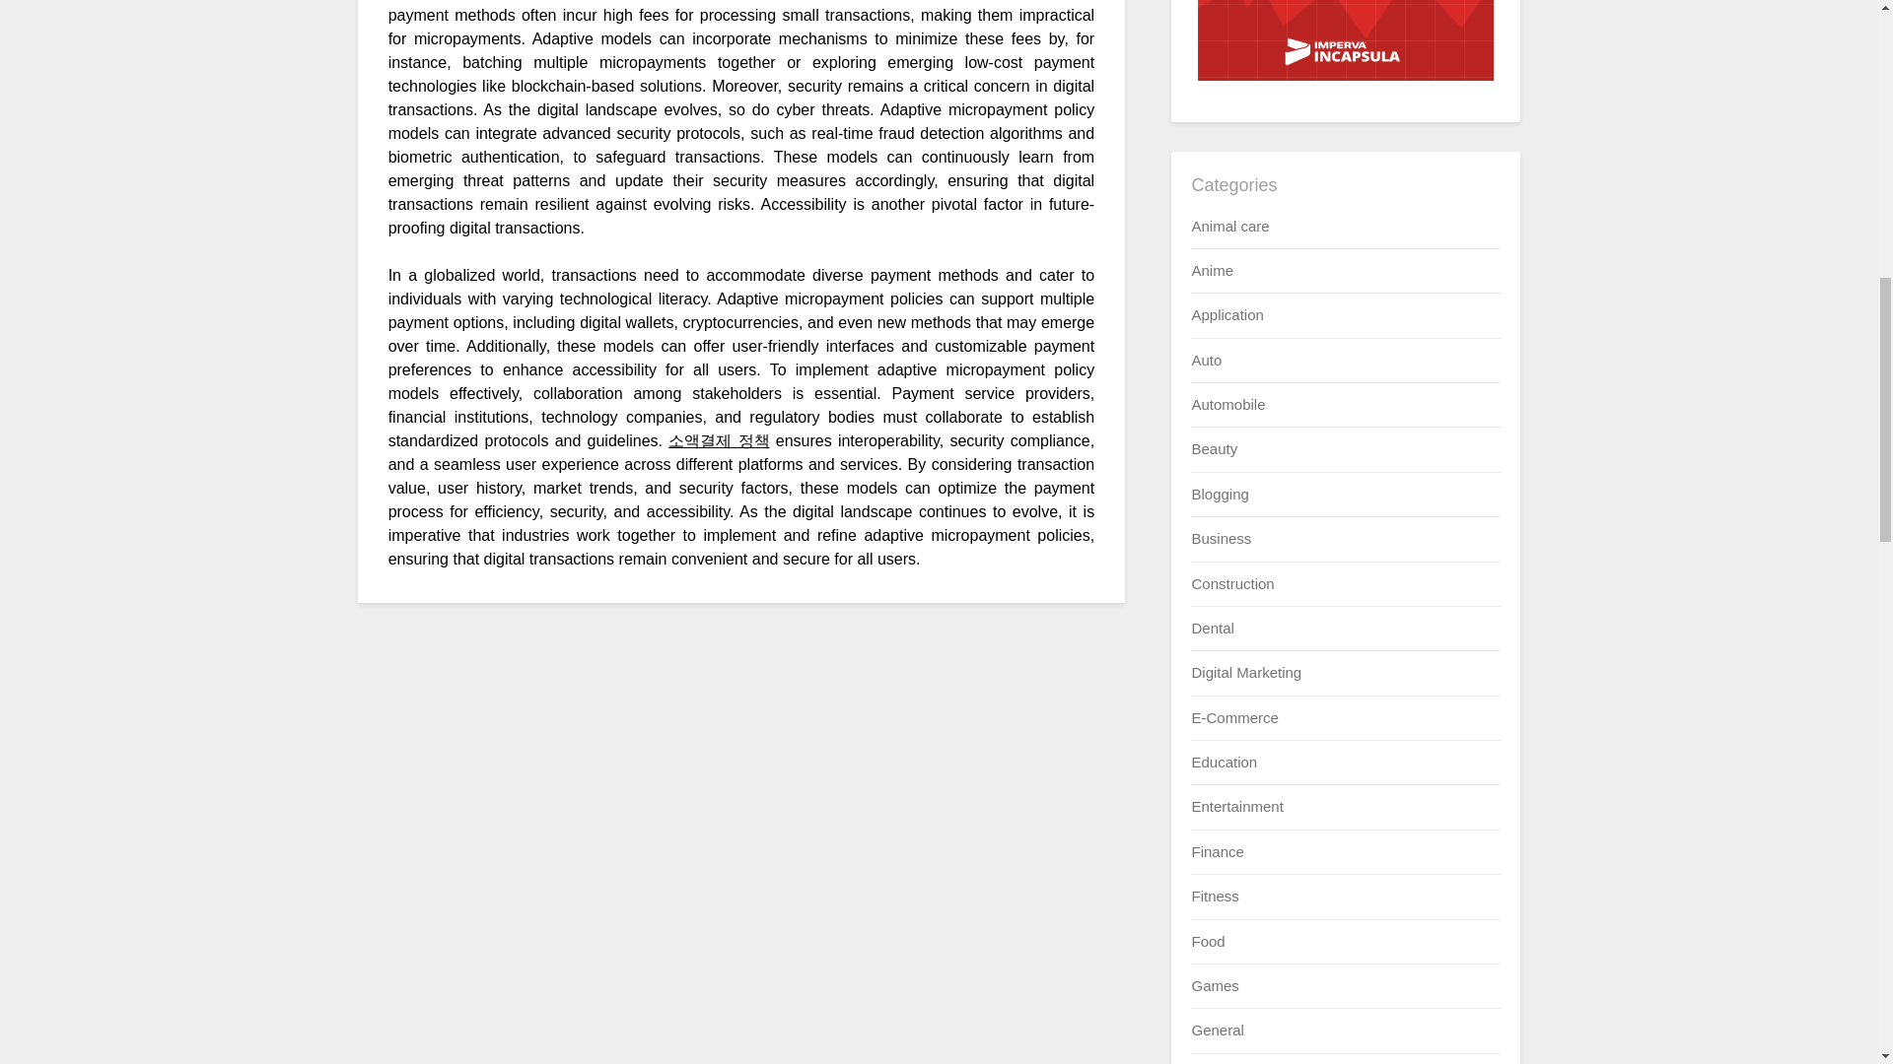 This screenshot has height=1064, width=1893. Describe the element at coordinates (1214, 985) in the screenshot. I see `Games` at that location.